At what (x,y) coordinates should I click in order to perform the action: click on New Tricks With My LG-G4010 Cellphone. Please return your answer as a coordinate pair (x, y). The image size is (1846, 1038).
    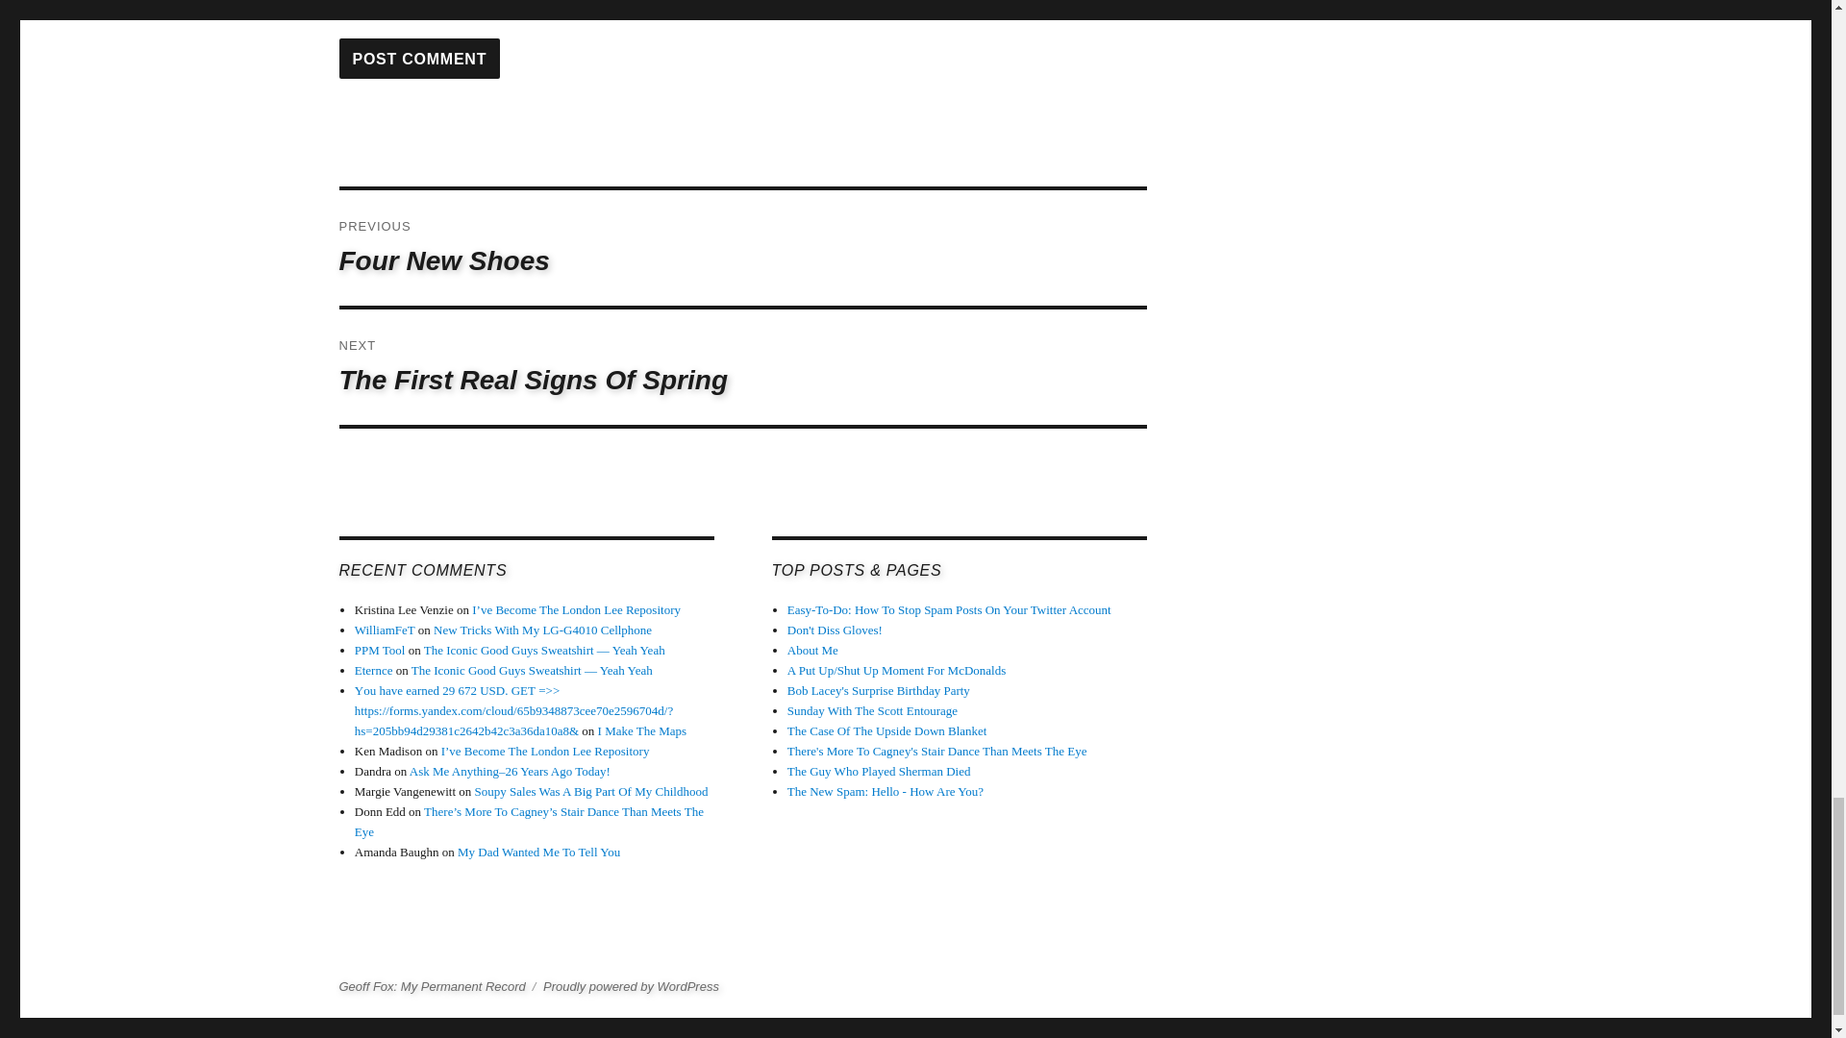
    Looking at the image, I should click on (642, 730).